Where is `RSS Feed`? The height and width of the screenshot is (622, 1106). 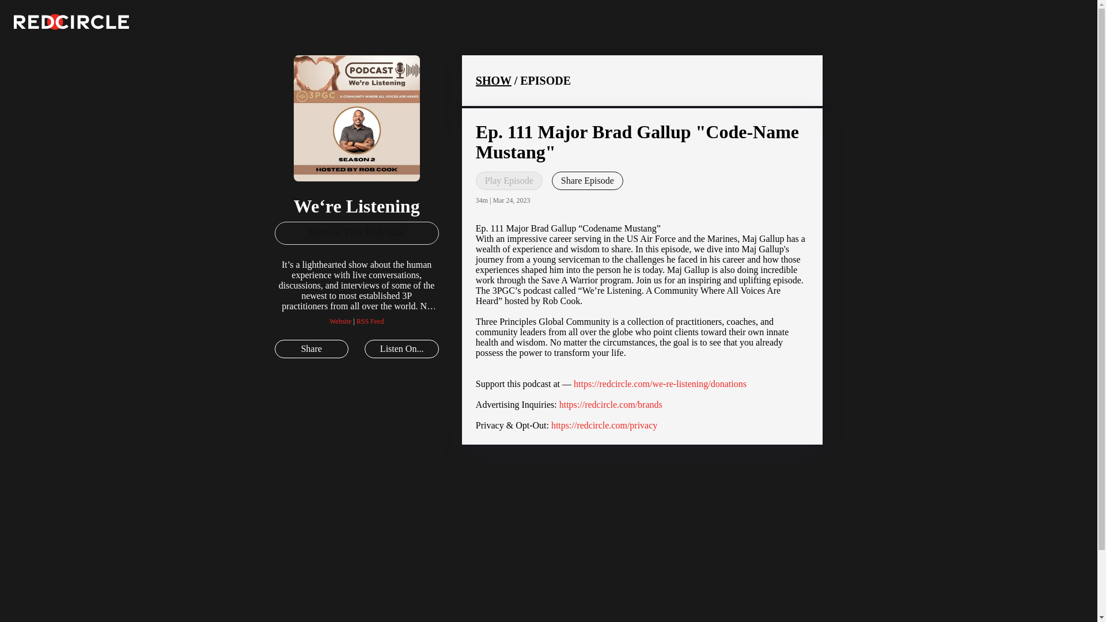
RSS Feed is located at coordinates (370, 321).